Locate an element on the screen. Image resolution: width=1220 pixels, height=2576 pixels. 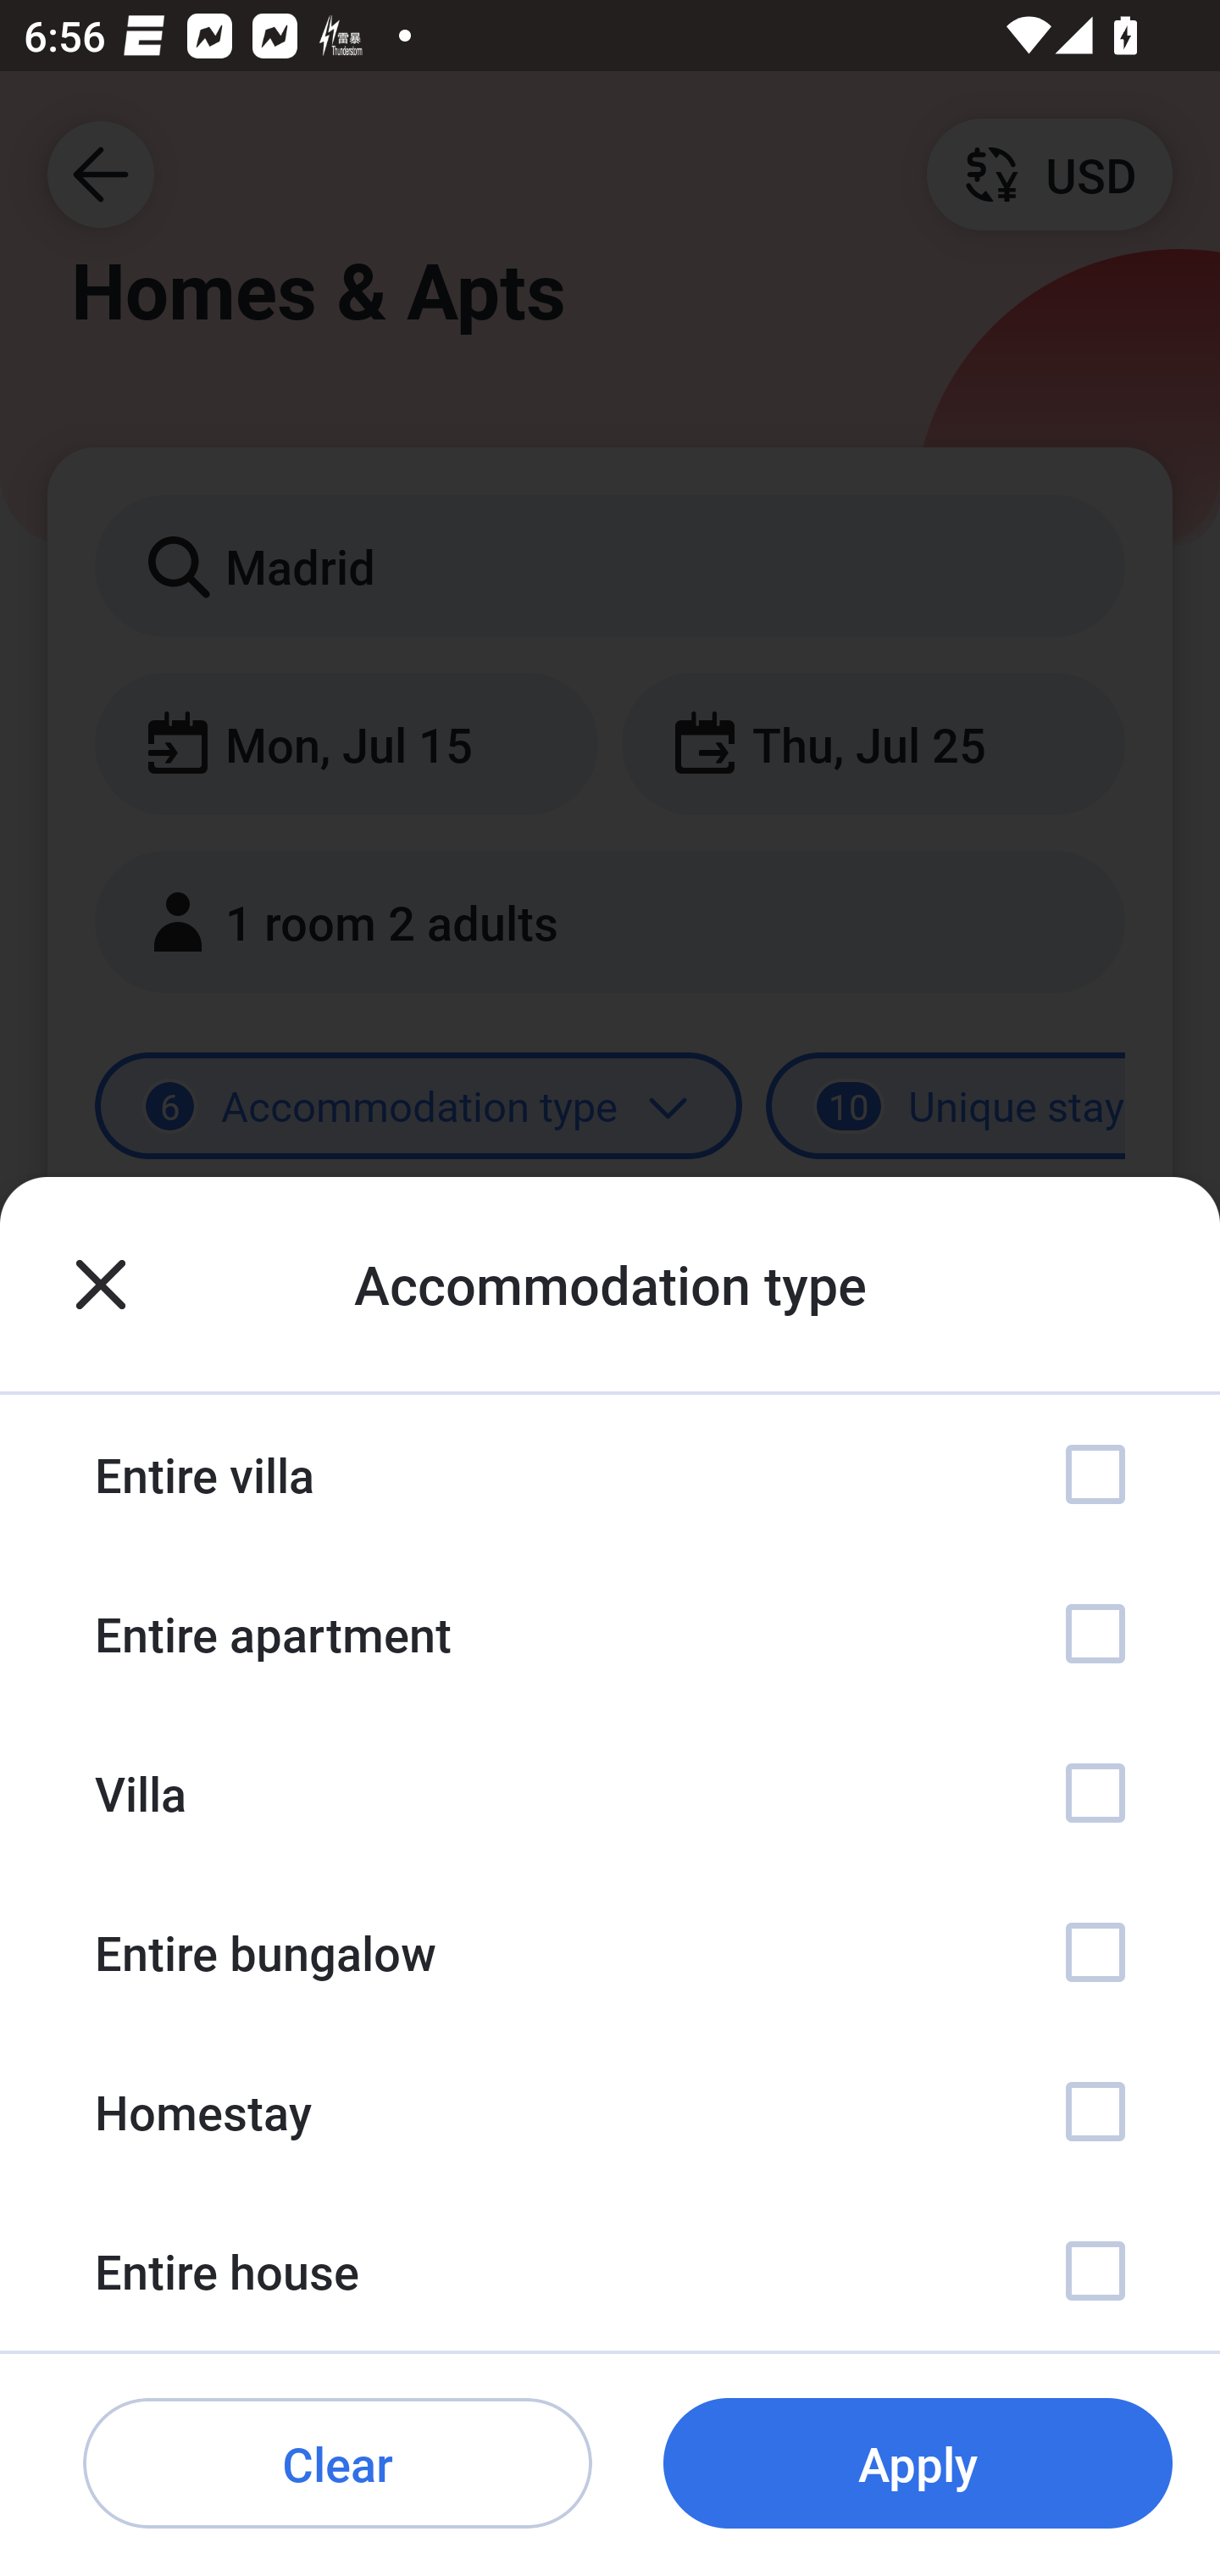
Entire house is located at coordinates (610, 2271).